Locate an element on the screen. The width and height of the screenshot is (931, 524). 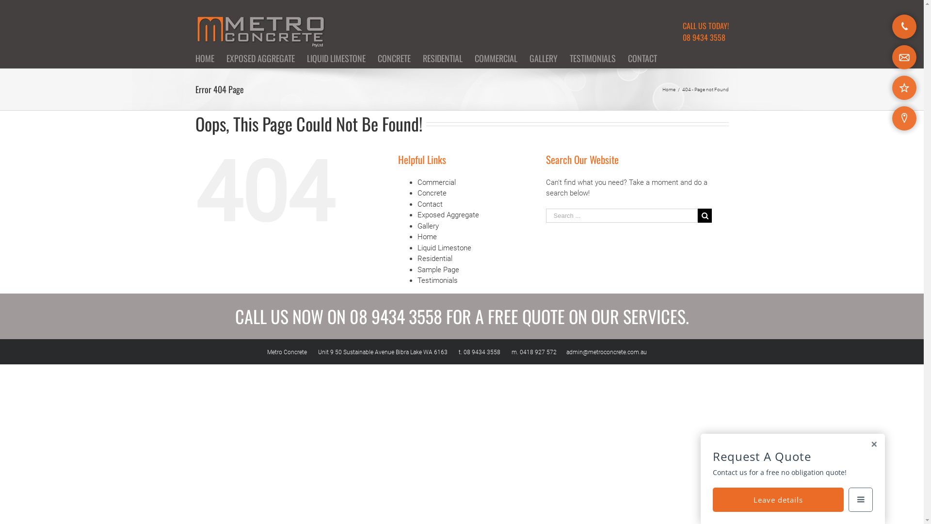
HOME is located at coordinates (205, 58).